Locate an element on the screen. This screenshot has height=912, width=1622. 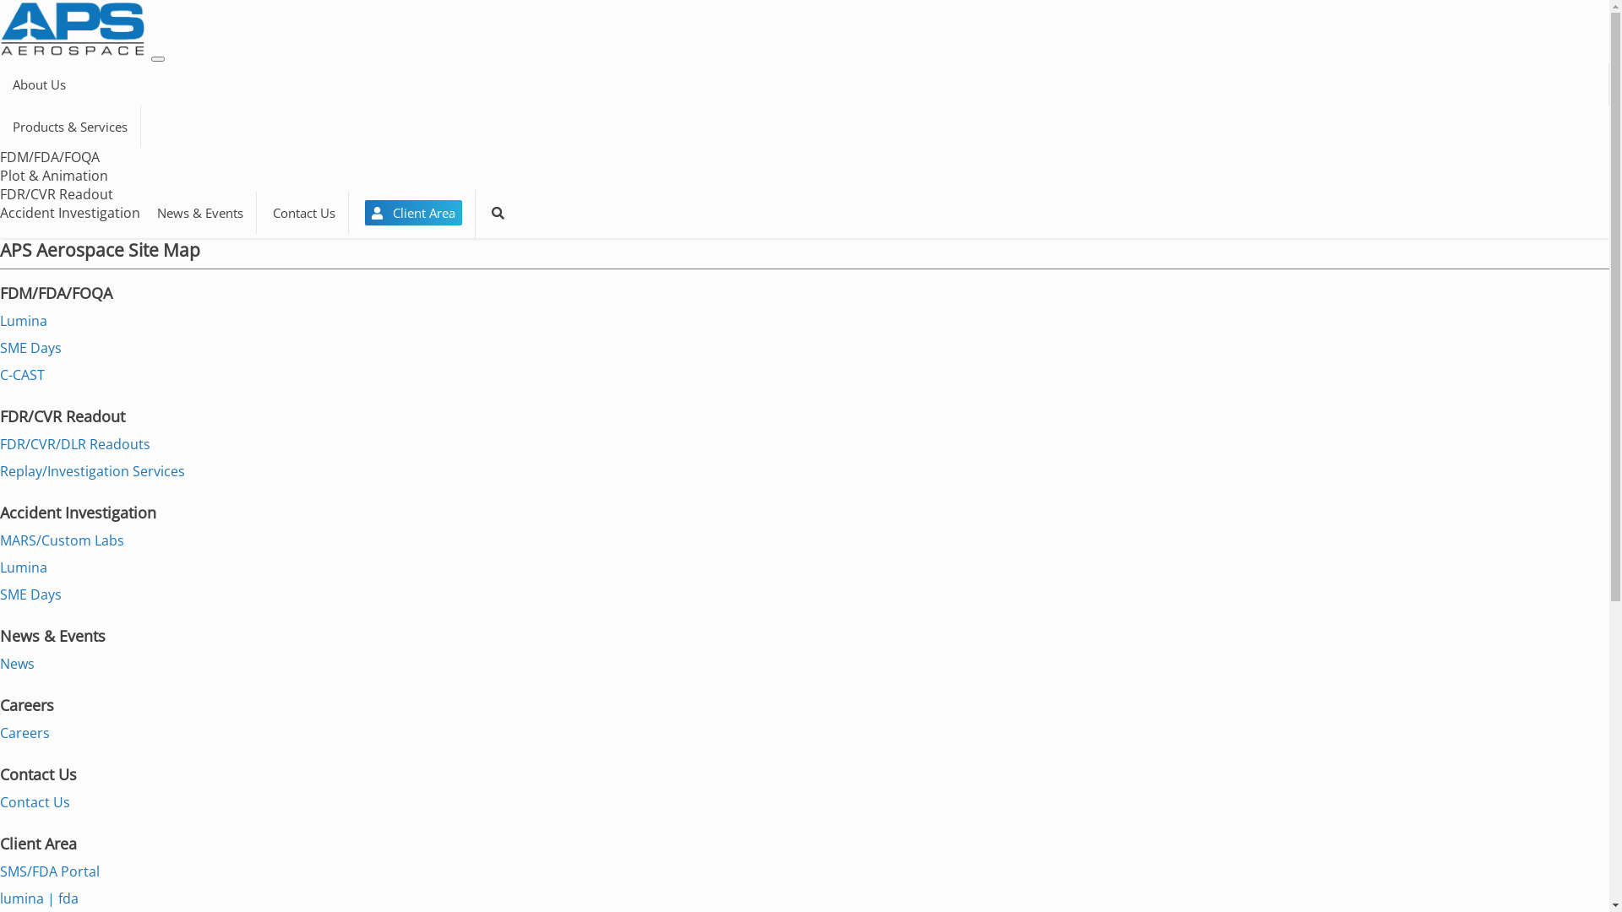
Contact Us is located at coordinates (35, 802).